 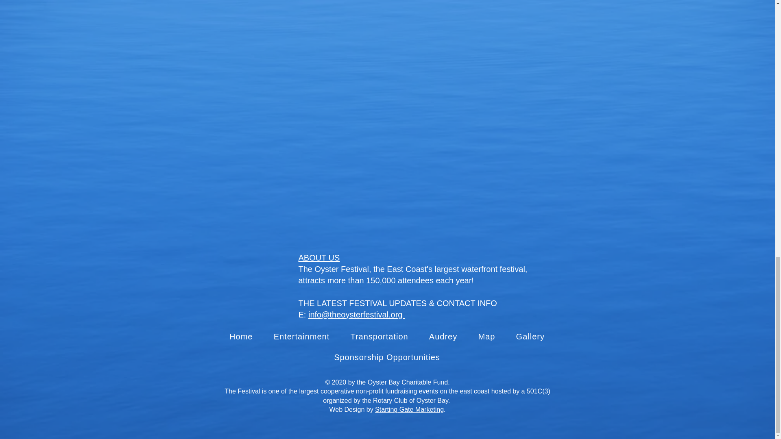 What do you see at coordinates (319, 258) in the screenshot?
I see `ABOUT US` at bounding box center [319, 258].